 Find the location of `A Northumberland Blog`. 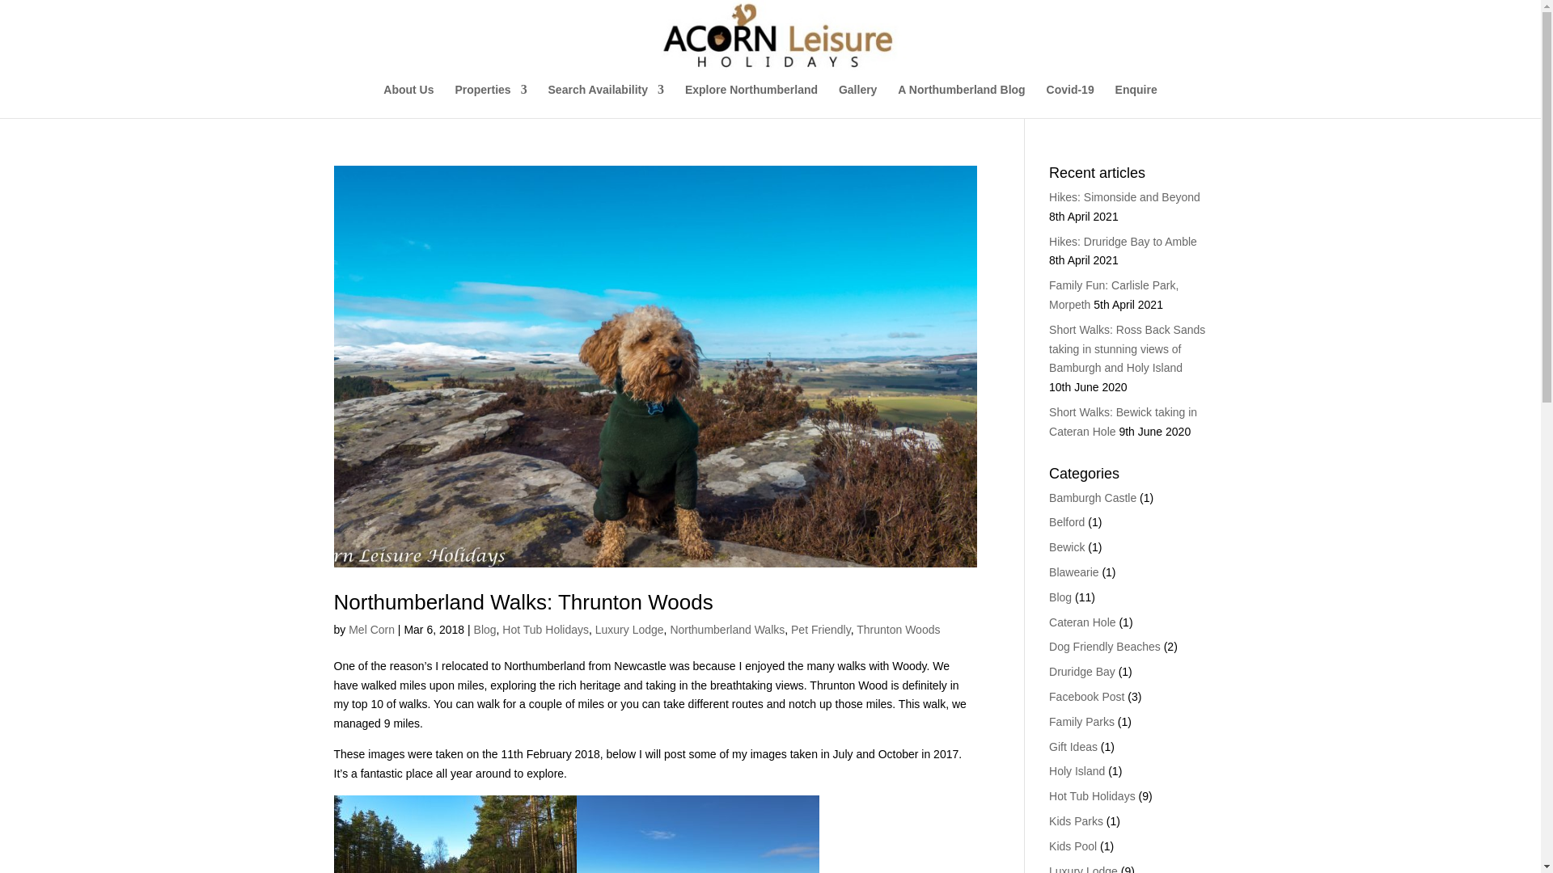

A Northumberland Blog is located at coordinates (961, 100).